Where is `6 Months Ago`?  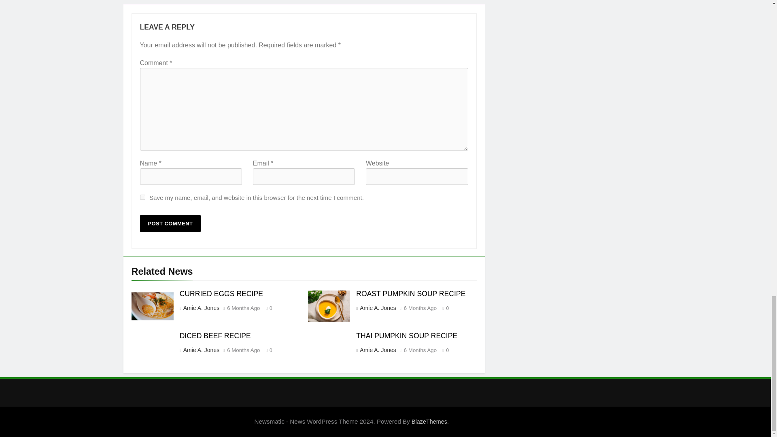
6 Months Ago is located at coordinates (243, 350).